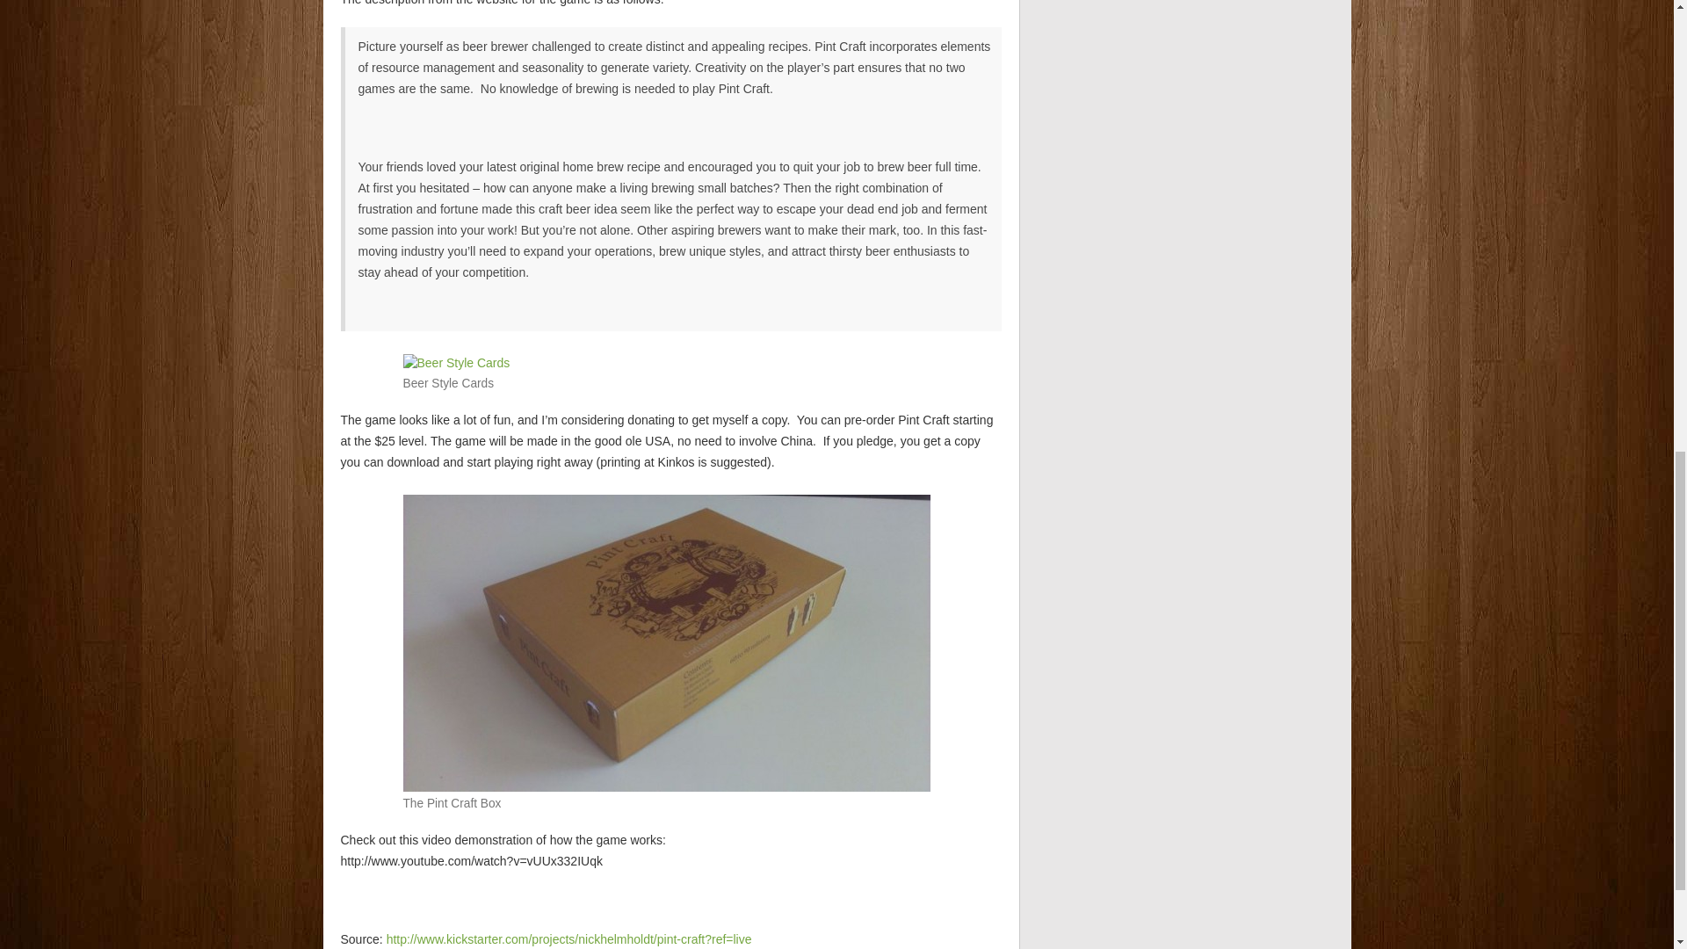  I want to click on Beer Style Cards, so click(455, 362).